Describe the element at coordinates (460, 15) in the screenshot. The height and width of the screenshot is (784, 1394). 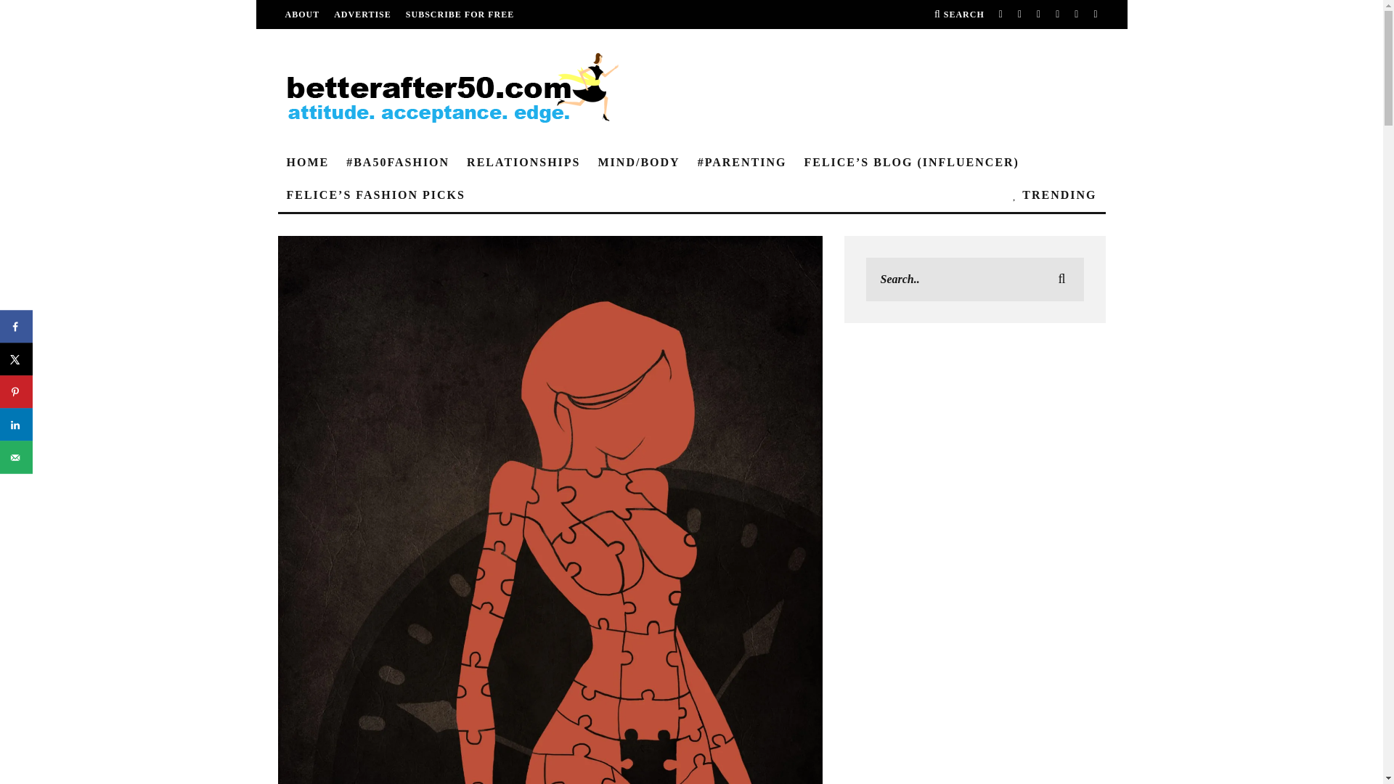
I see `SUBSCRIBE FOR FREE` at that location.